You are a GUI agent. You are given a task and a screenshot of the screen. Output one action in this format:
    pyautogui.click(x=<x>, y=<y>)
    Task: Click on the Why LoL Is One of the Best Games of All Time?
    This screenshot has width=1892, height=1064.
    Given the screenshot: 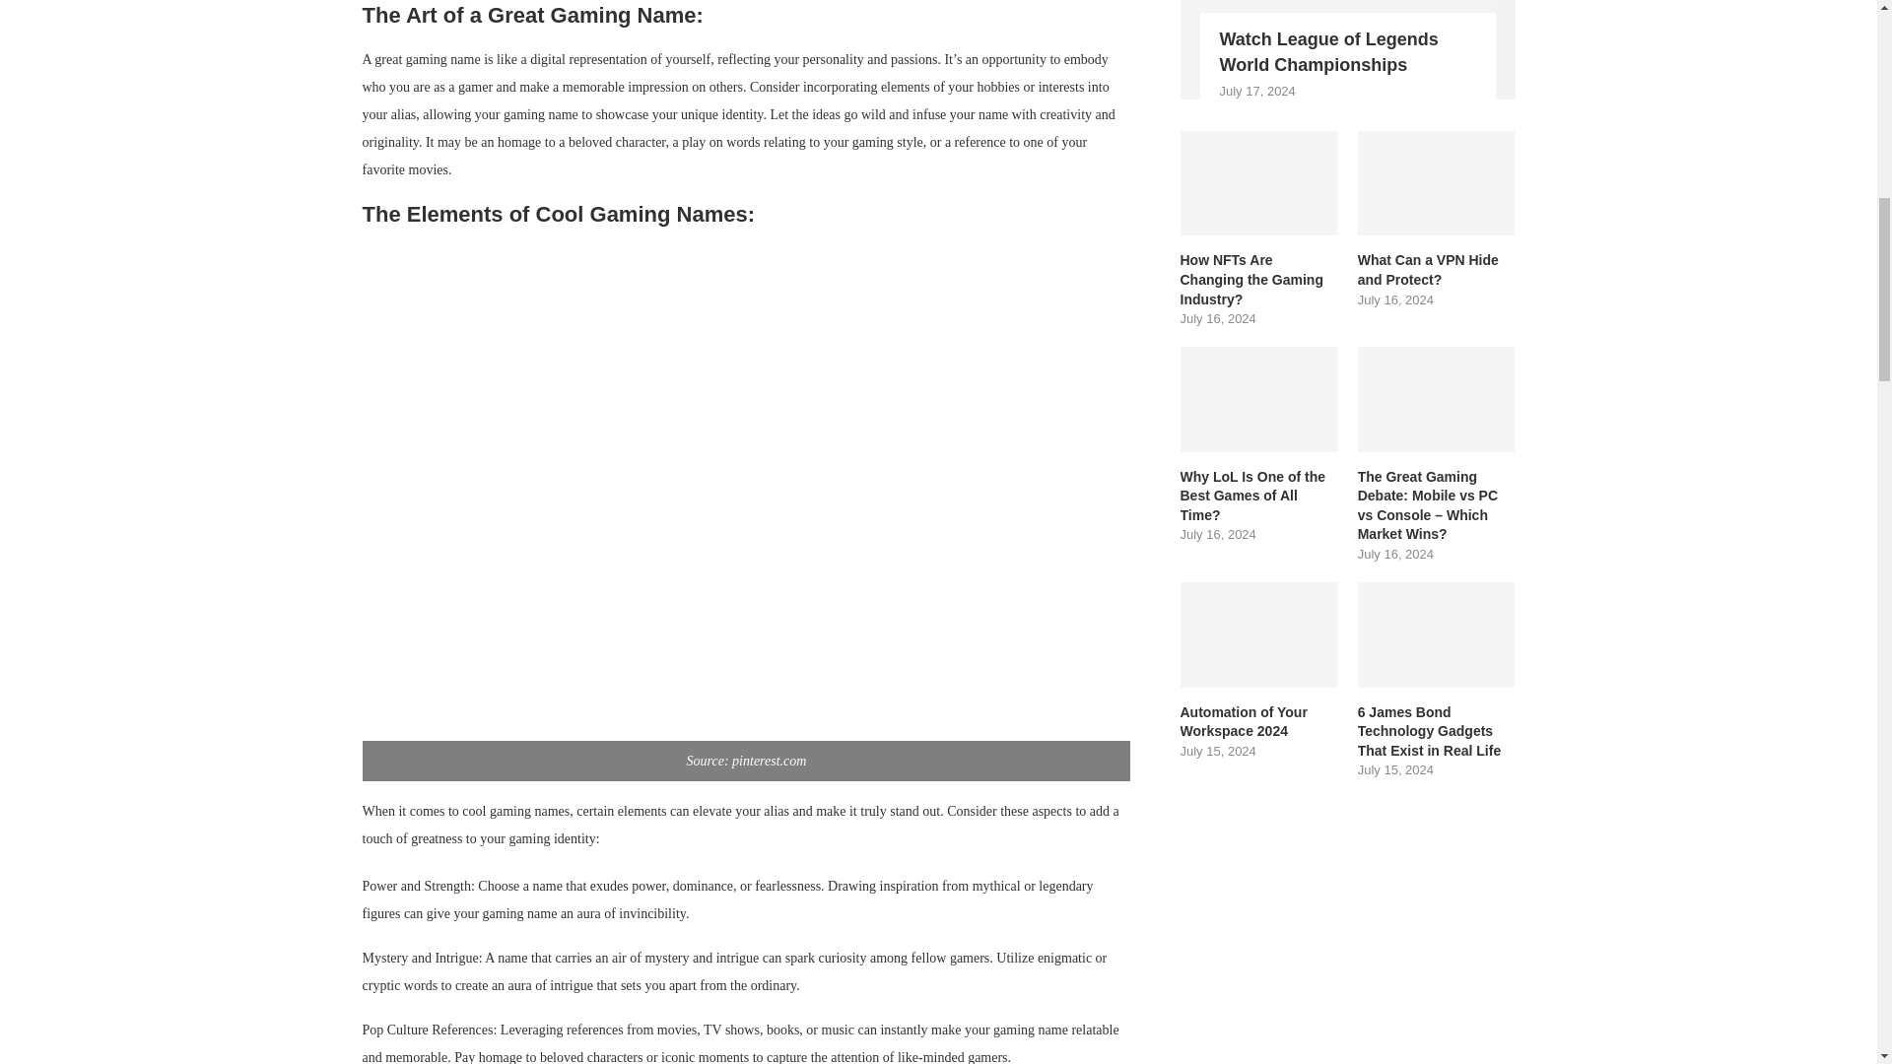 What is the action you would take?
    pyautogui.click(x=1259, y=400)
    